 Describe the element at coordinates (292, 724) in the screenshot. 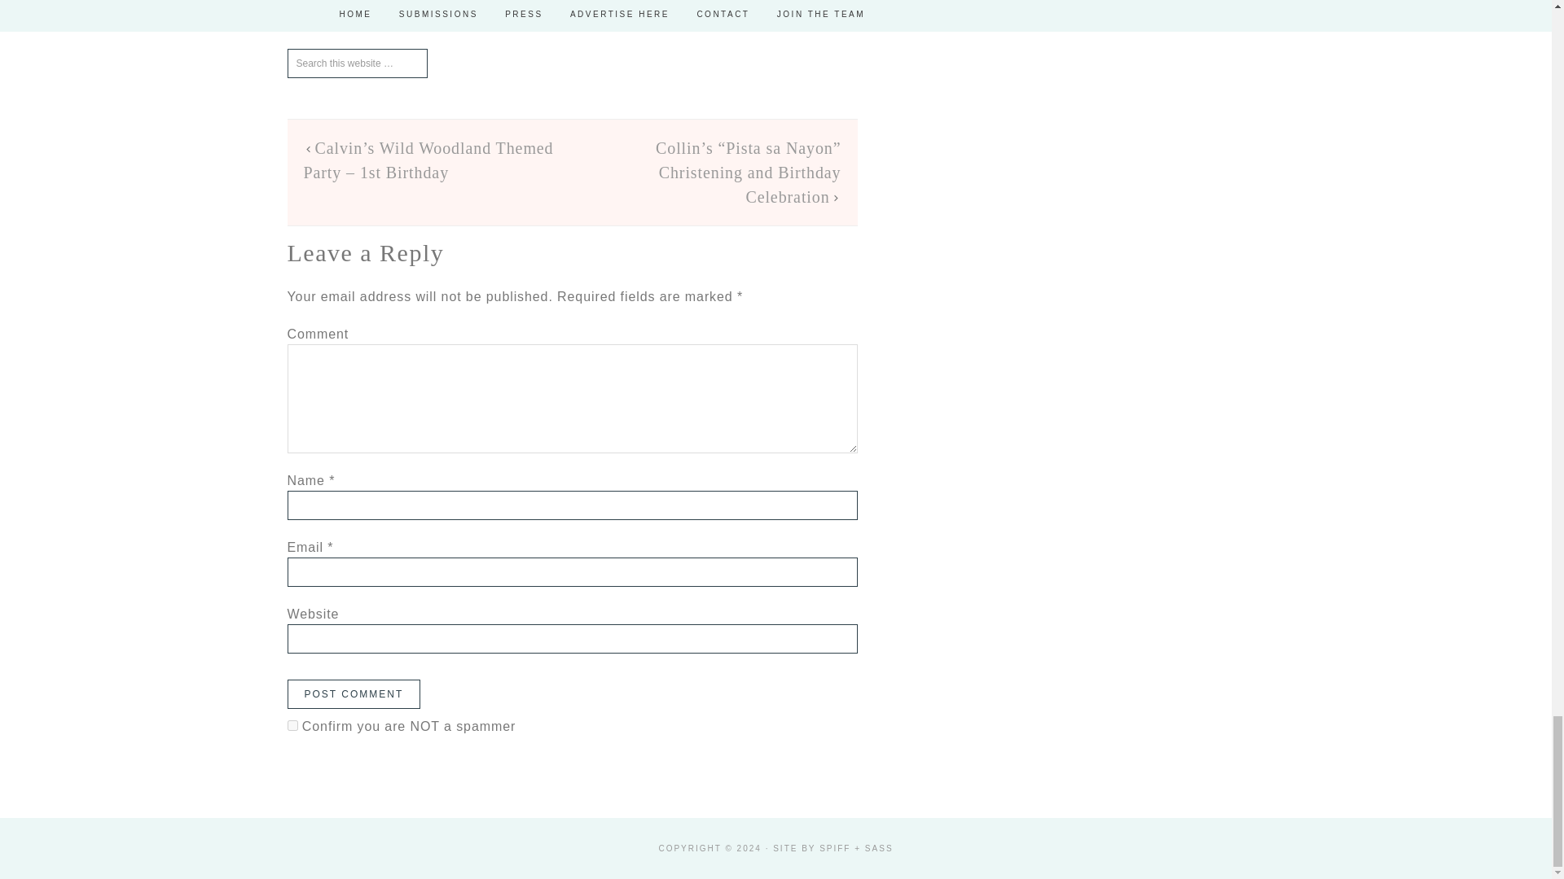

I see `on` at that location.